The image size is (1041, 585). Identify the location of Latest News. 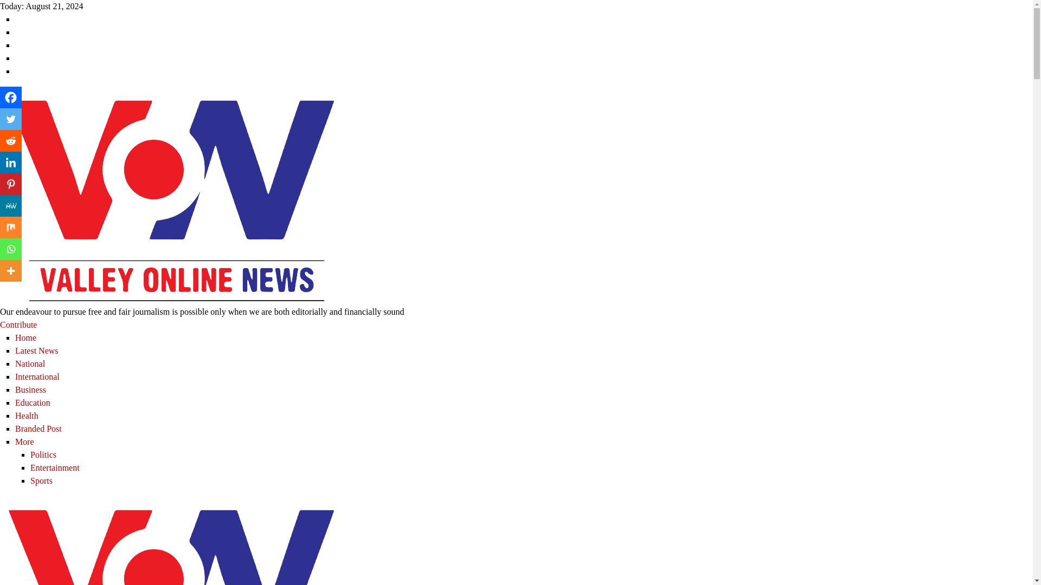
(37, 350).